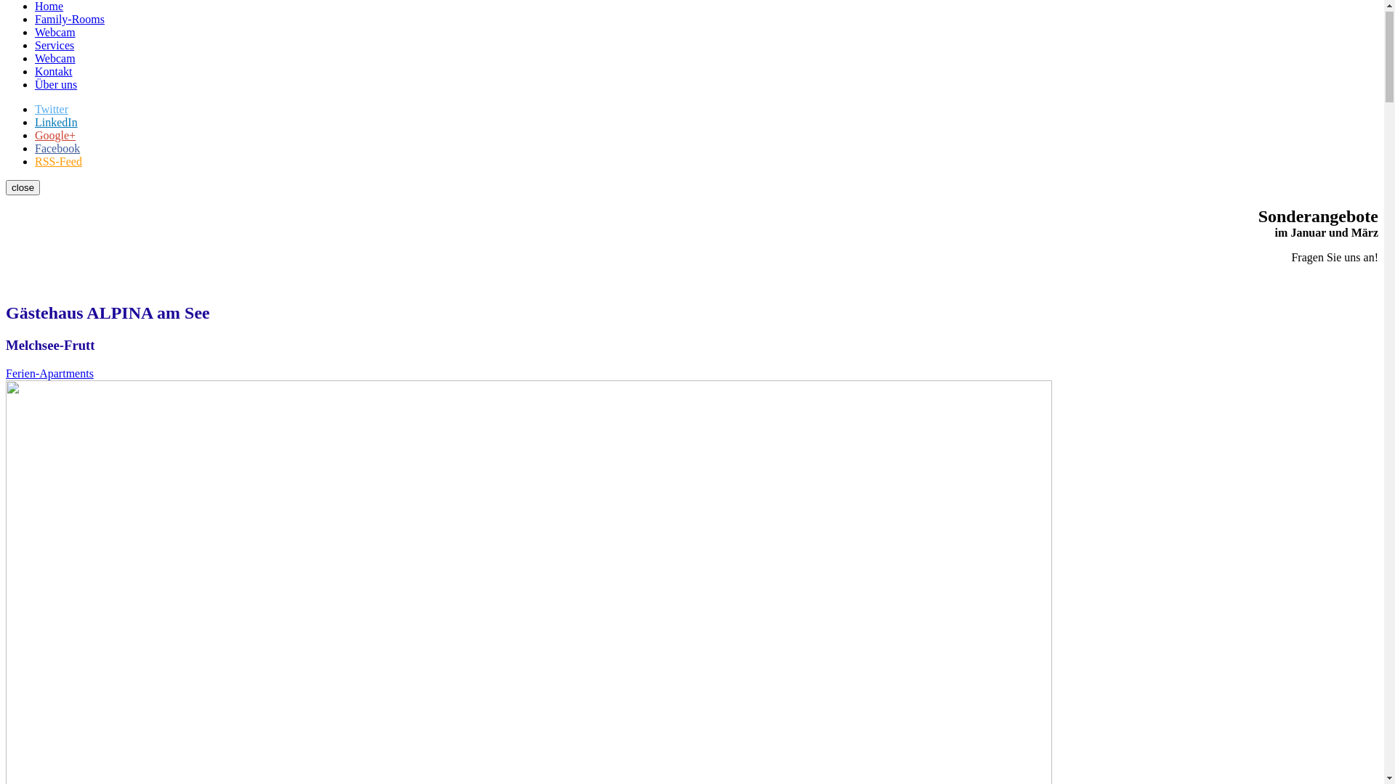 The width and height of the screenshot is (1395, 784). I want to click on close, so click(23, 199).